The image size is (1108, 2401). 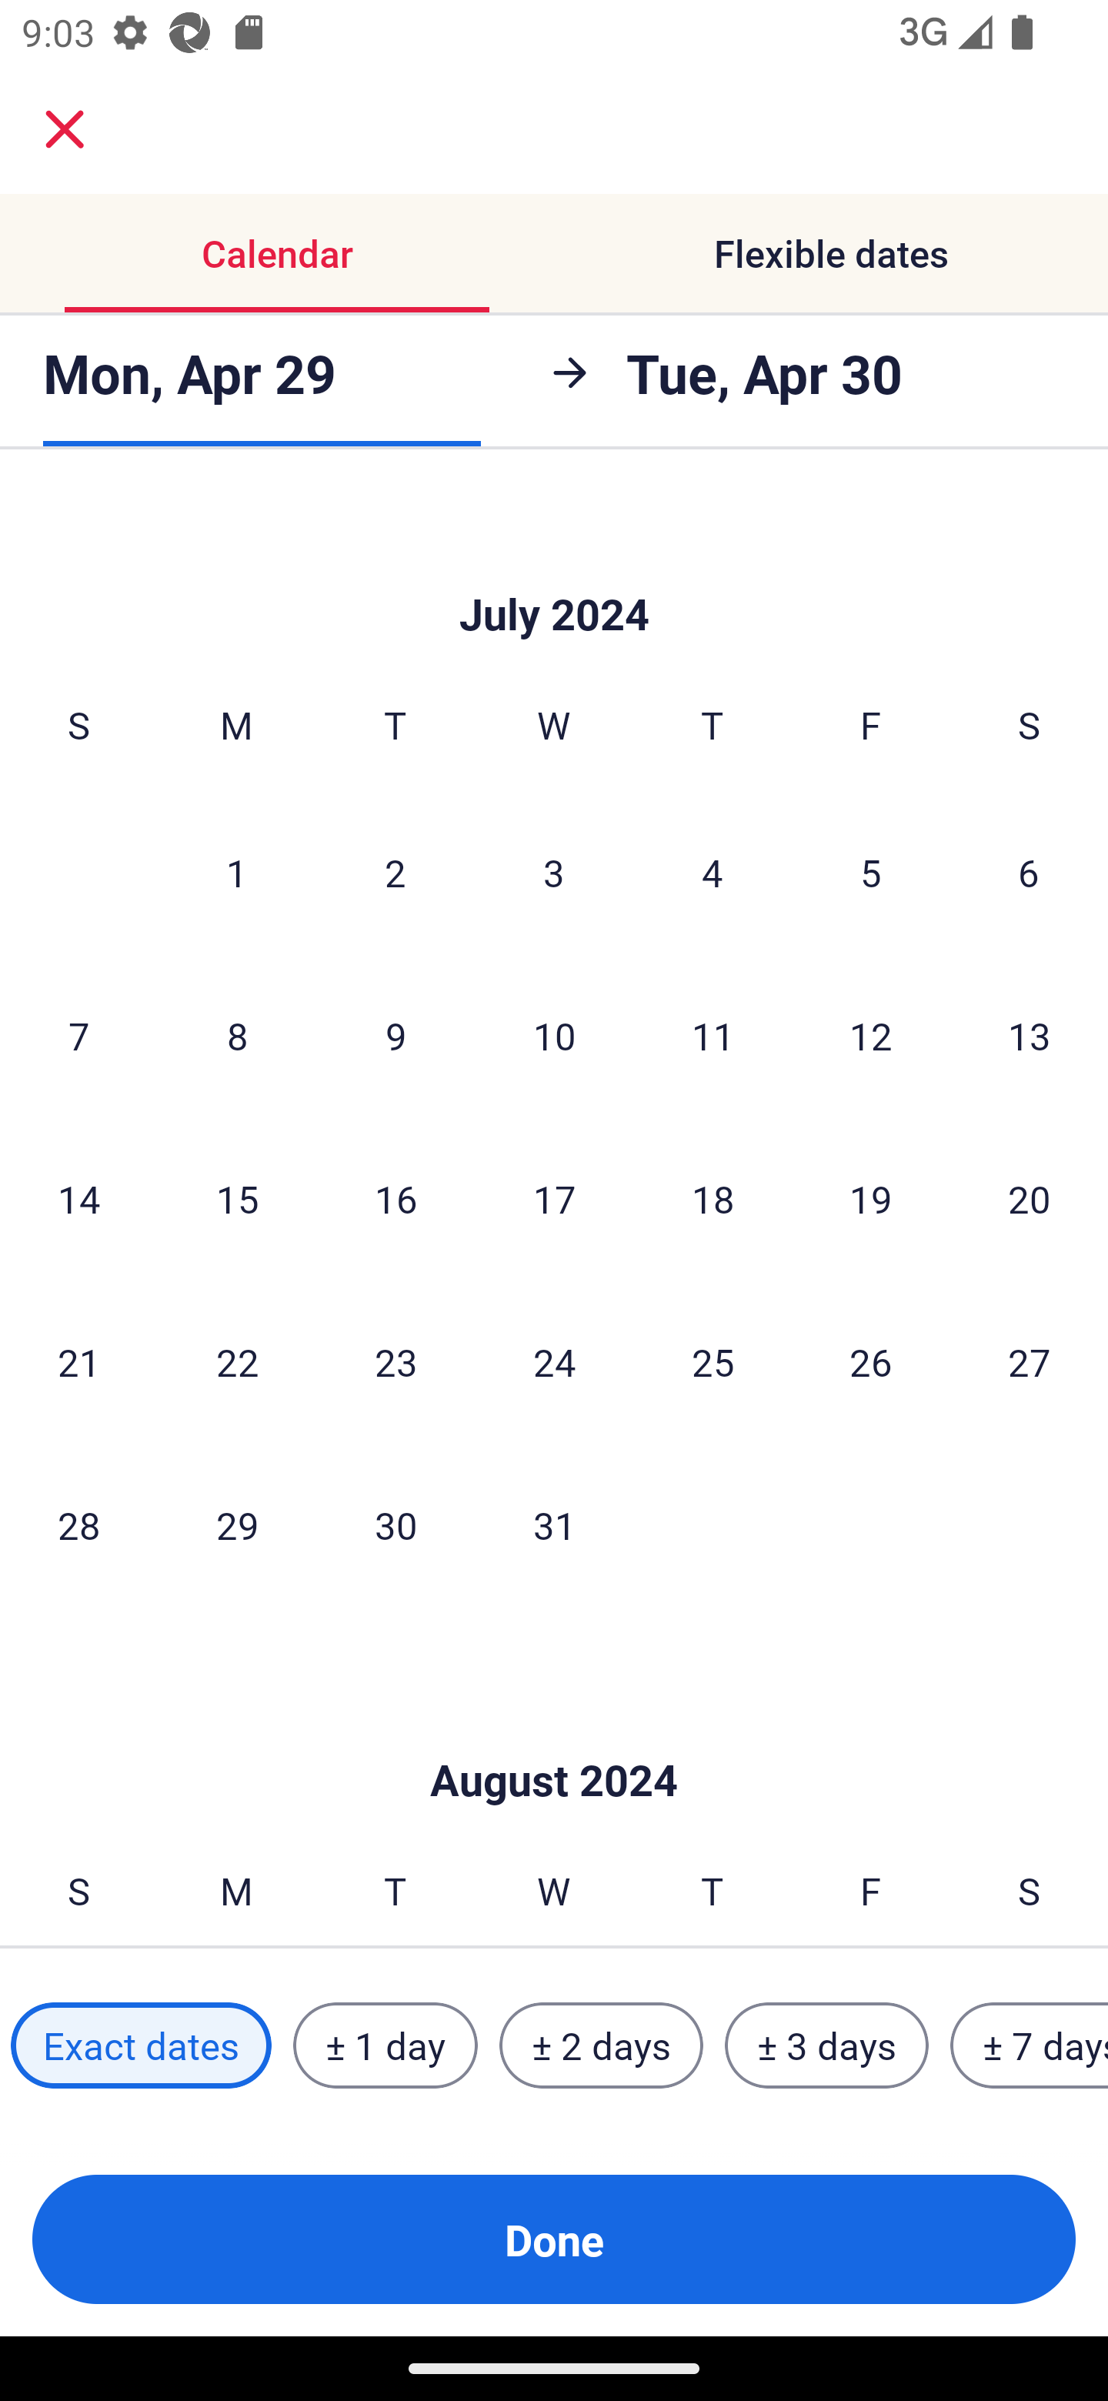 I want to click on 16 Tuesday, July 16, 2024, so click(x=395, y=1197).